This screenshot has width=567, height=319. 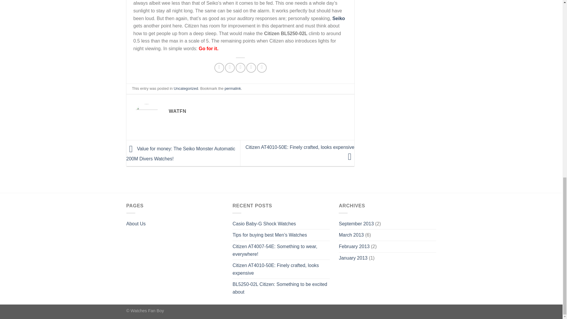 What do you see at coordinates (232, 88) in the screenshot?
I see `permalink` at bounding box center [232, 88].